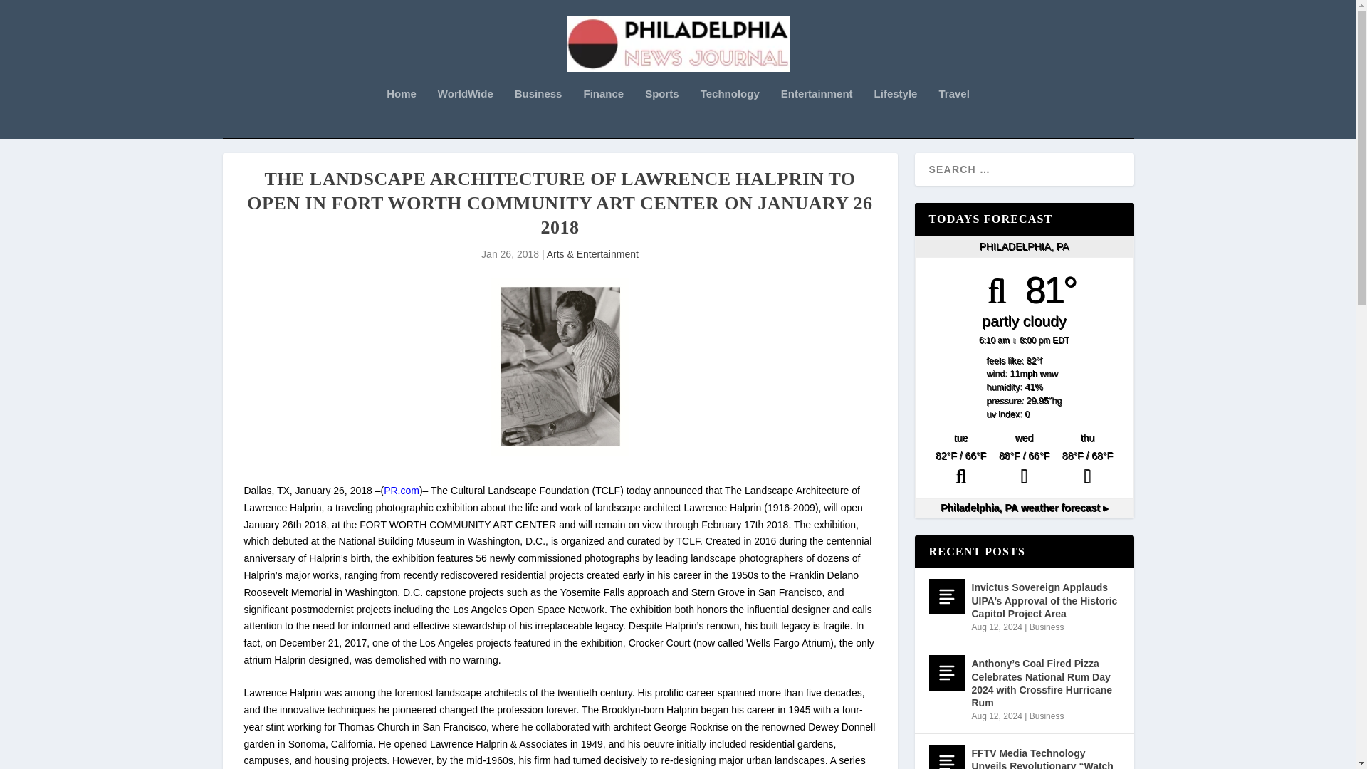  Describe the element at coordinates (817, 113) in the screenshot. I see `Entertainment` at that location.